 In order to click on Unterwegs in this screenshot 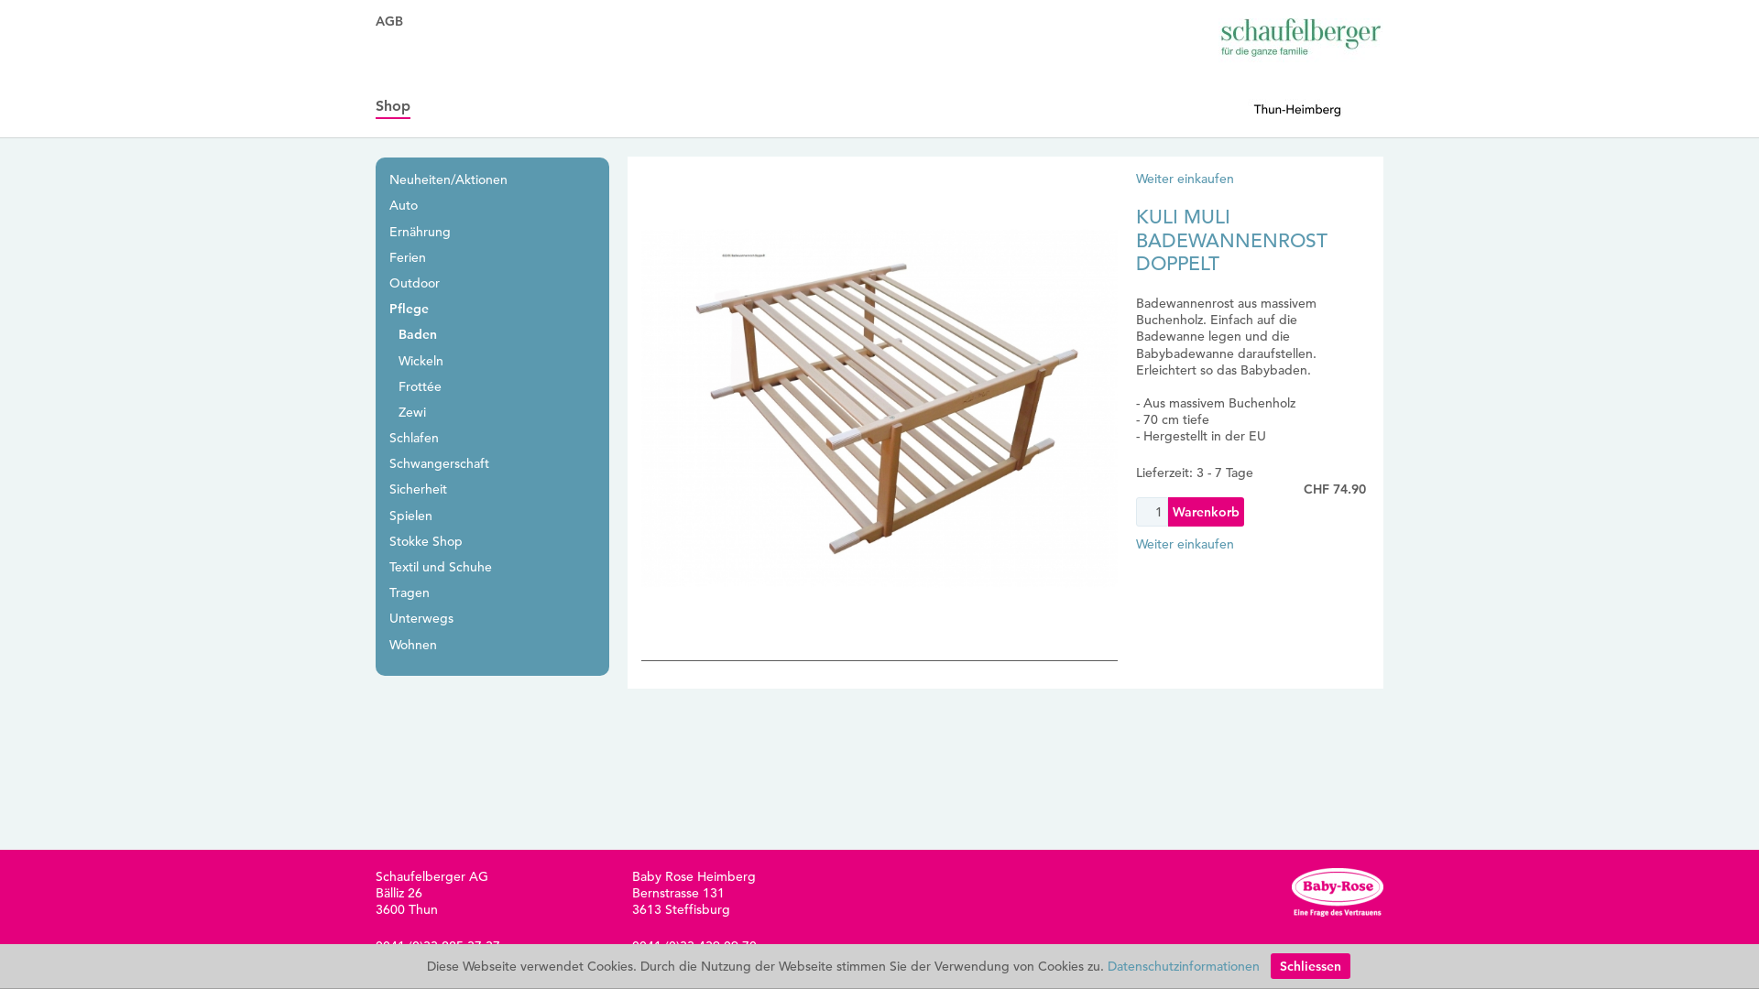, I will do `click(421, 618)`.